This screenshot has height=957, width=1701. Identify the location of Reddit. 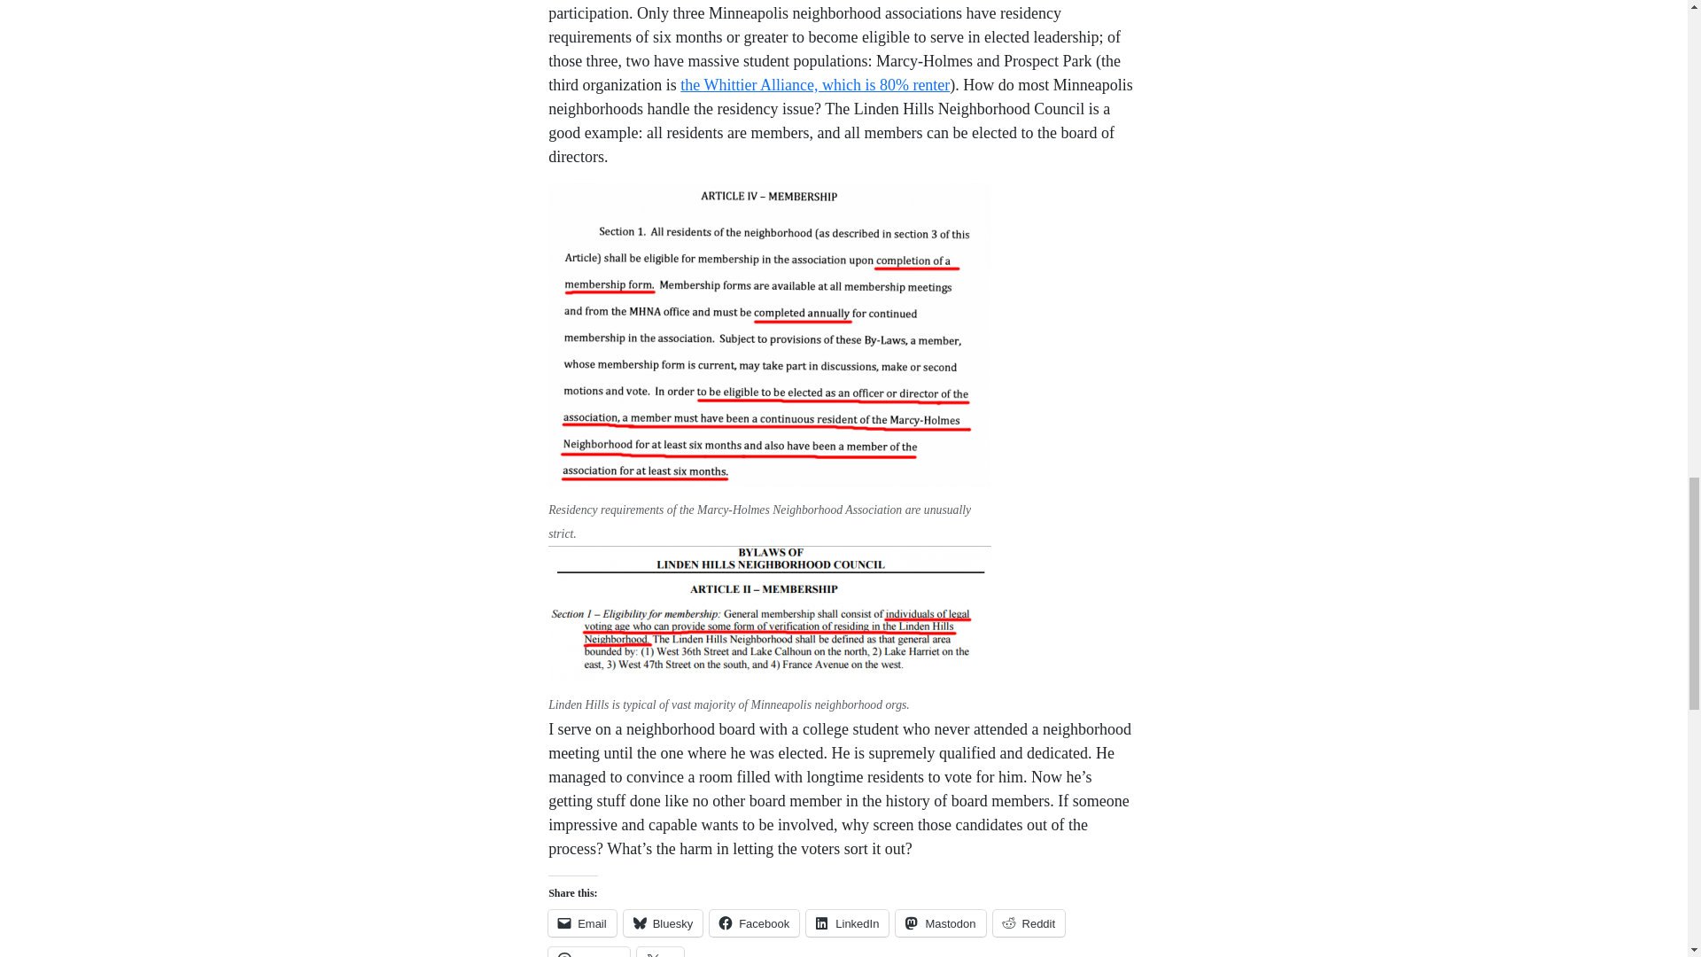
(1029, 923).